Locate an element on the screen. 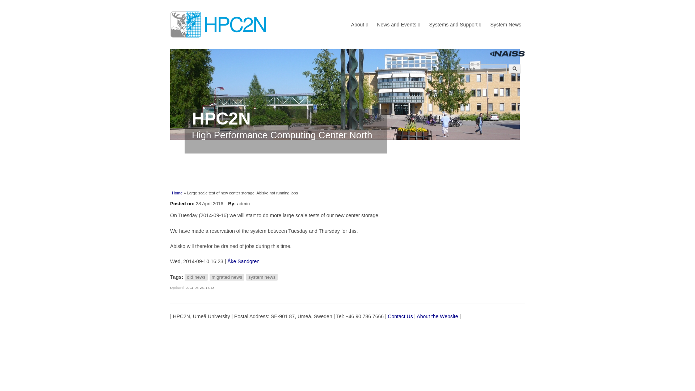 This screenshot has height=391, width=695. Search is located at coordinates (482, 69).